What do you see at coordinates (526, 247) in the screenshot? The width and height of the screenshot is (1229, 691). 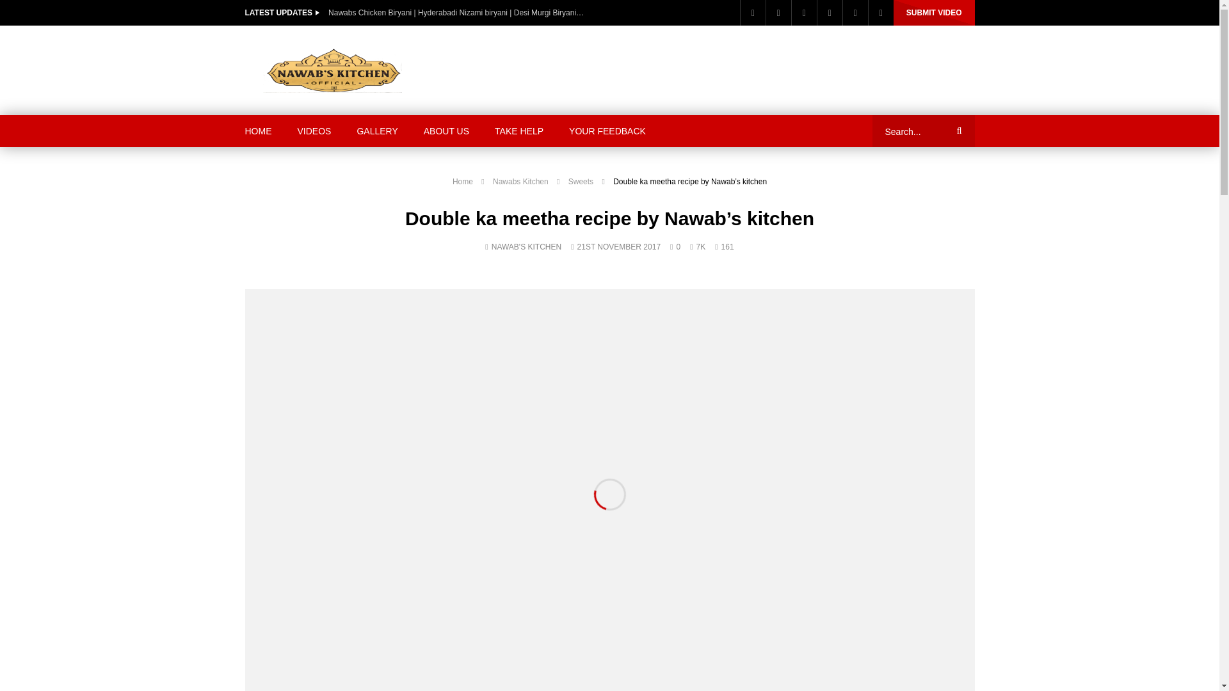 I see `NAWAB'S KITCHEN` at bounding box center [526, 247].